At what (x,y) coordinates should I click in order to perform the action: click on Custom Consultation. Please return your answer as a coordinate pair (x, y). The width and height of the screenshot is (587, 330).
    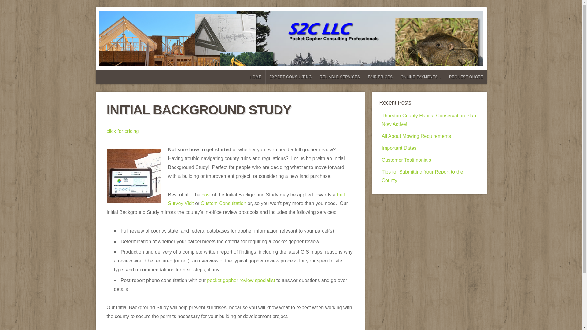
    Looking at the image, I should click on (223, 203).